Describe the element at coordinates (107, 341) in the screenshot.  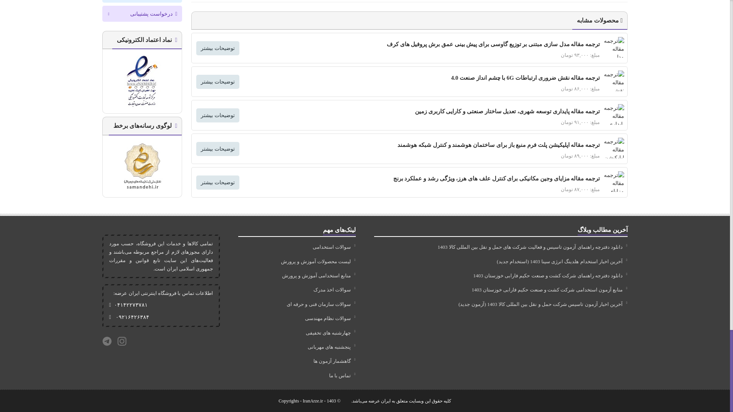
I see `telegram` at that location.